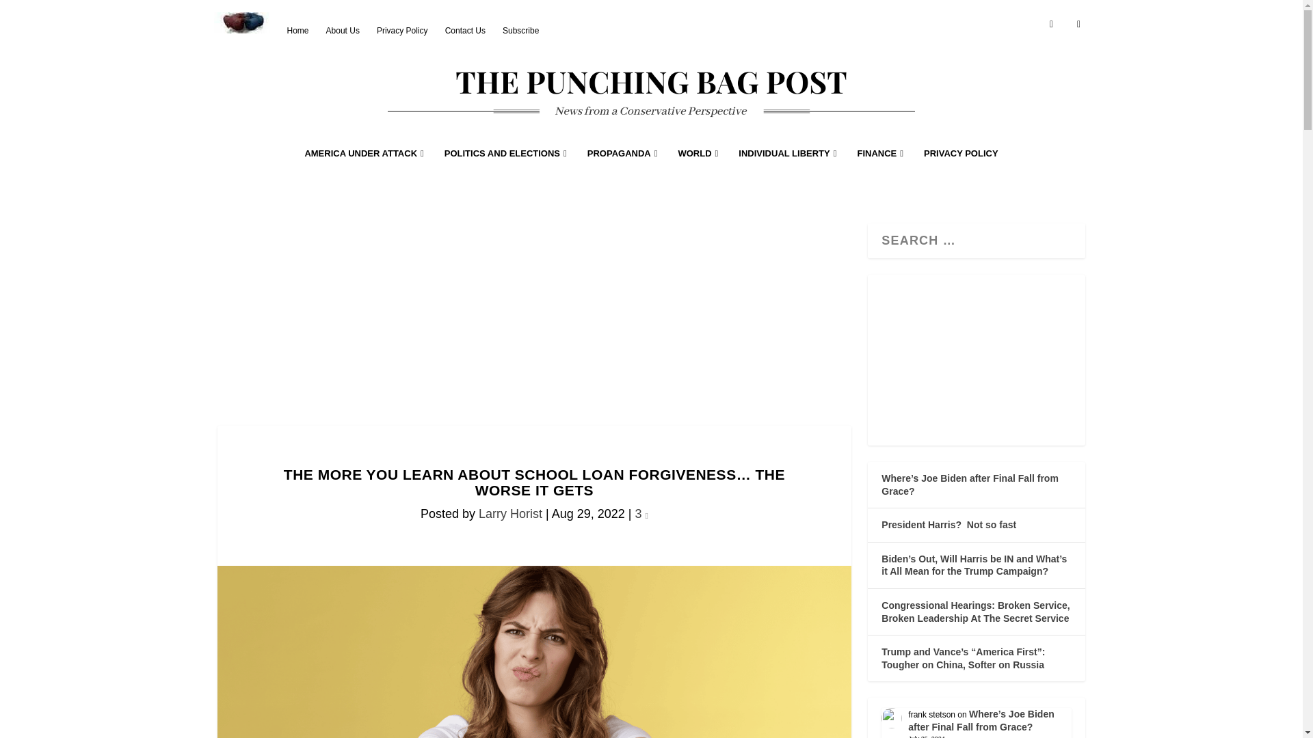 This screenshot has width=1313, height=738. I want to click on Contact Us, so click(465, 30).